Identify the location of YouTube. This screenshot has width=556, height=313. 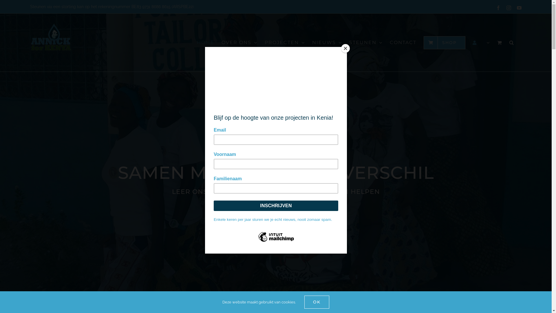
(519, 8).